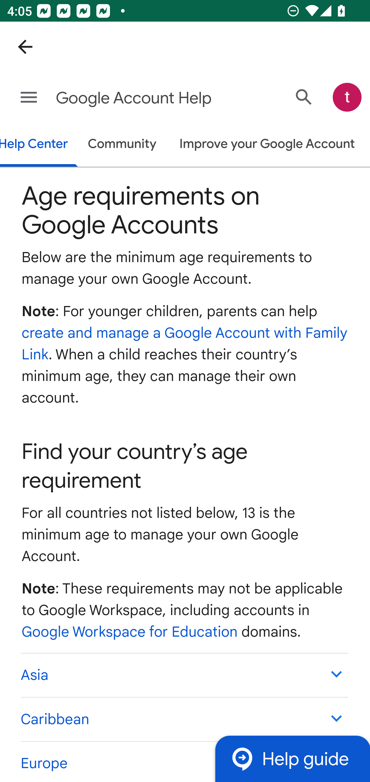 Image resolution: width=370 pixels, height=782 pixels. I want to click on Community, so click(122, 145).